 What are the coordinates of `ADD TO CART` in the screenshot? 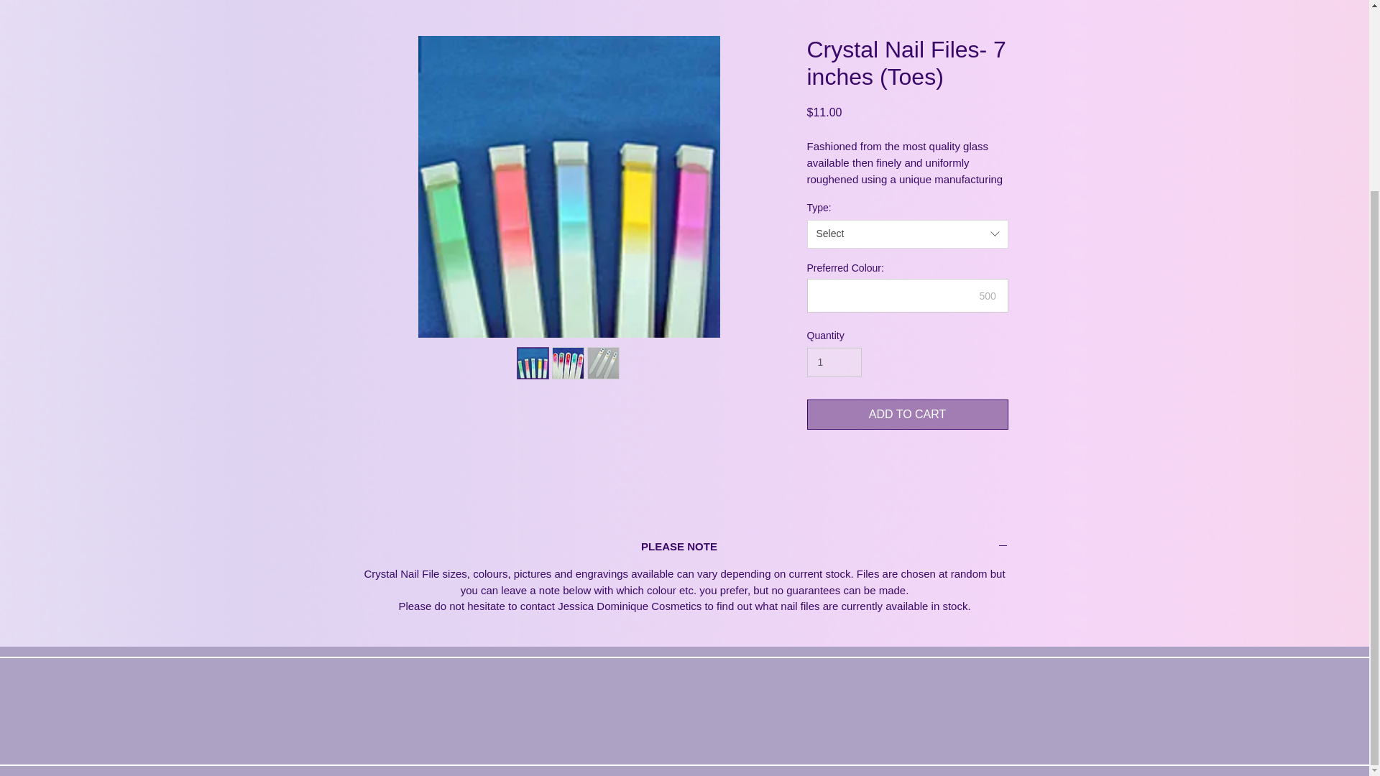 It's located at (906, 415).